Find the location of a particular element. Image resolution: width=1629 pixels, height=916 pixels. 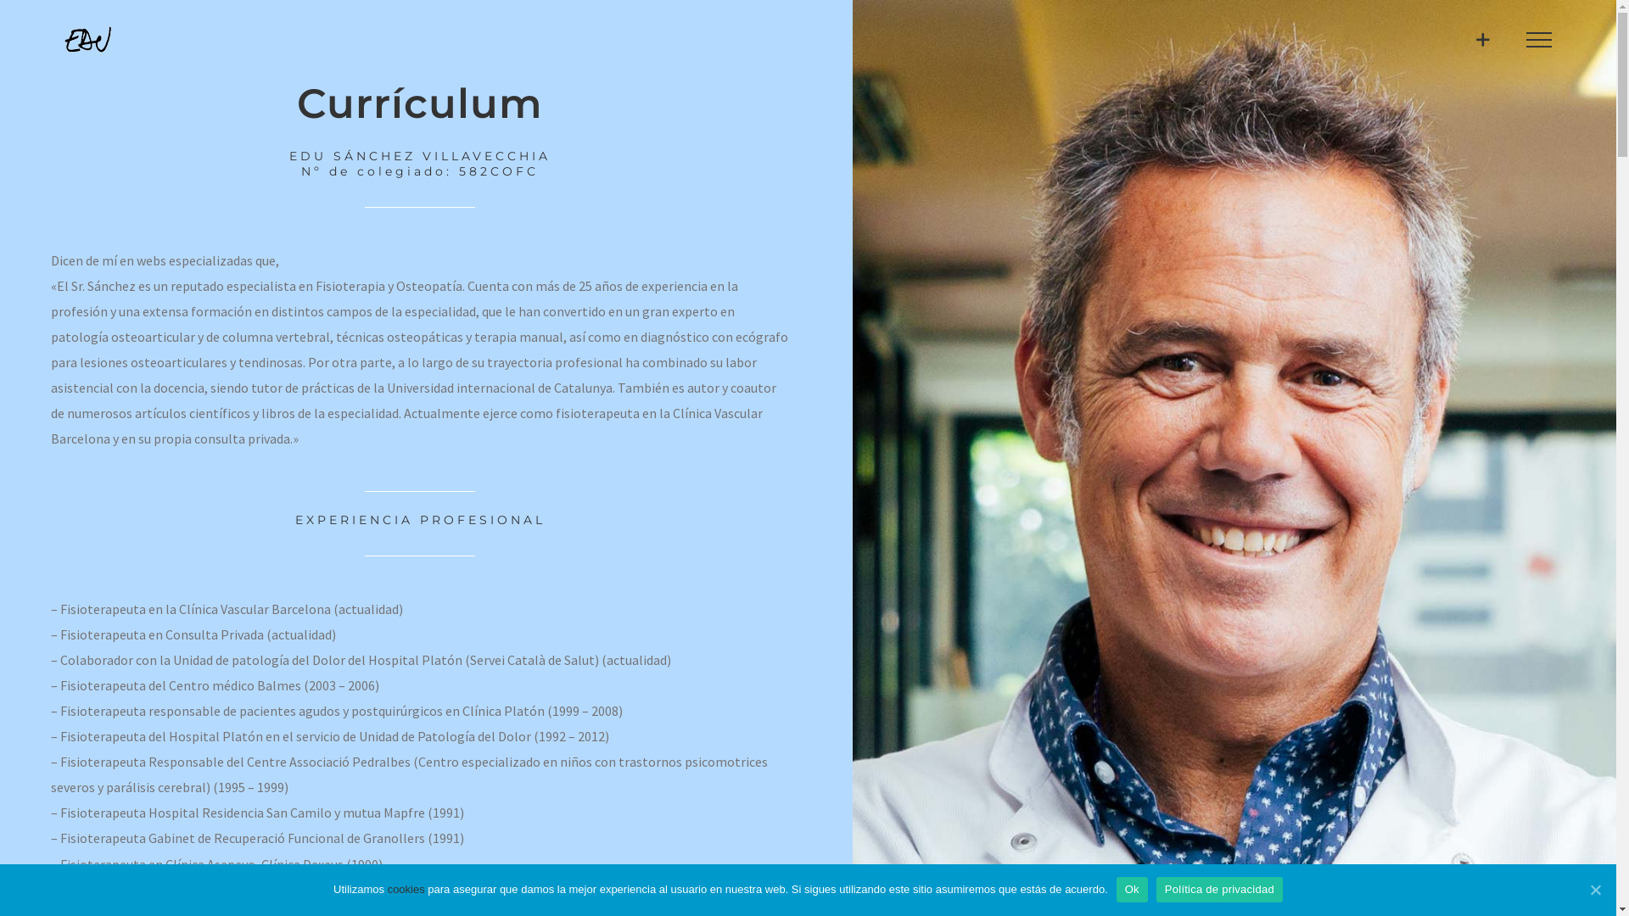

cookies is located at coordinates (406, 889).